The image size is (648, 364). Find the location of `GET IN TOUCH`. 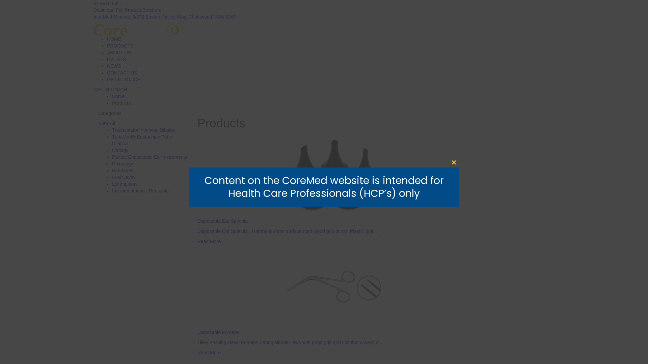

GET IN TOUCH is located at coordinates (110, 90).